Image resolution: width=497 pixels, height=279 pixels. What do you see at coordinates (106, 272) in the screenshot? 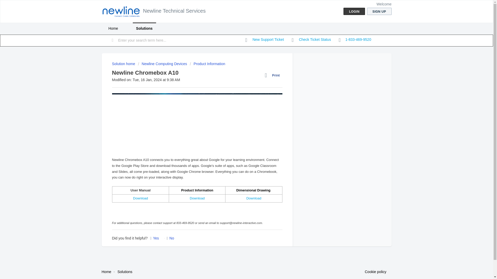
I see `Home` at bounding box center [106, 272].